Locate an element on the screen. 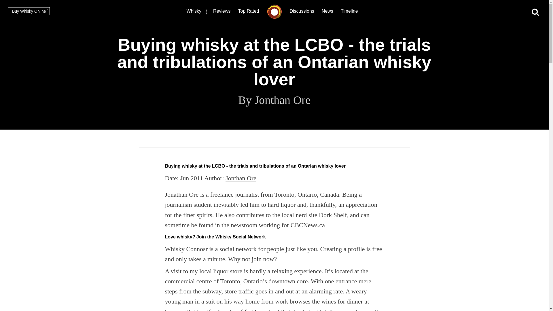 Image resolution: width=553 pixels, height=311 pixels. Recent actvity timeline is located at coordinates (349, 12).